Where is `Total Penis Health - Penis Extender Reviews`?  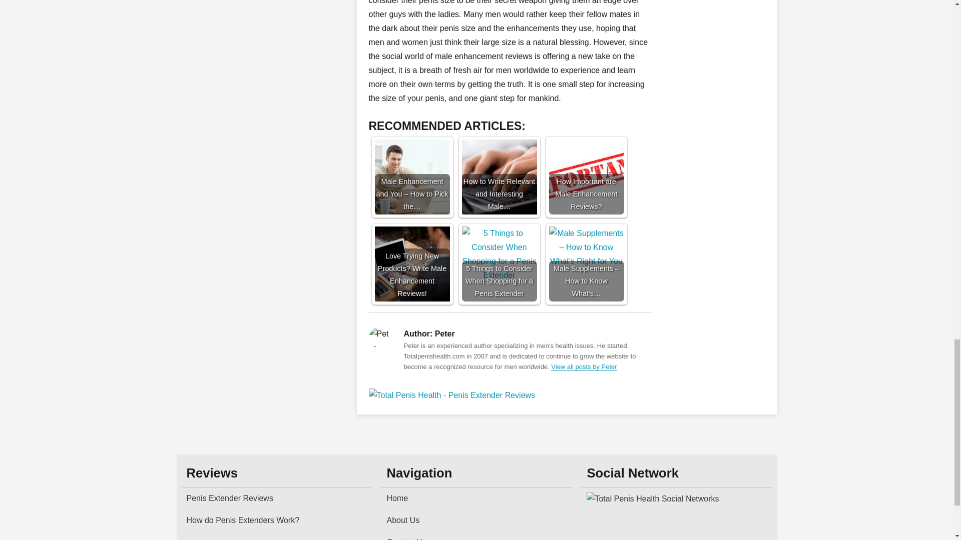
Total Penis Health - Penis Extender Reviews is located at coordinates (510, 395).